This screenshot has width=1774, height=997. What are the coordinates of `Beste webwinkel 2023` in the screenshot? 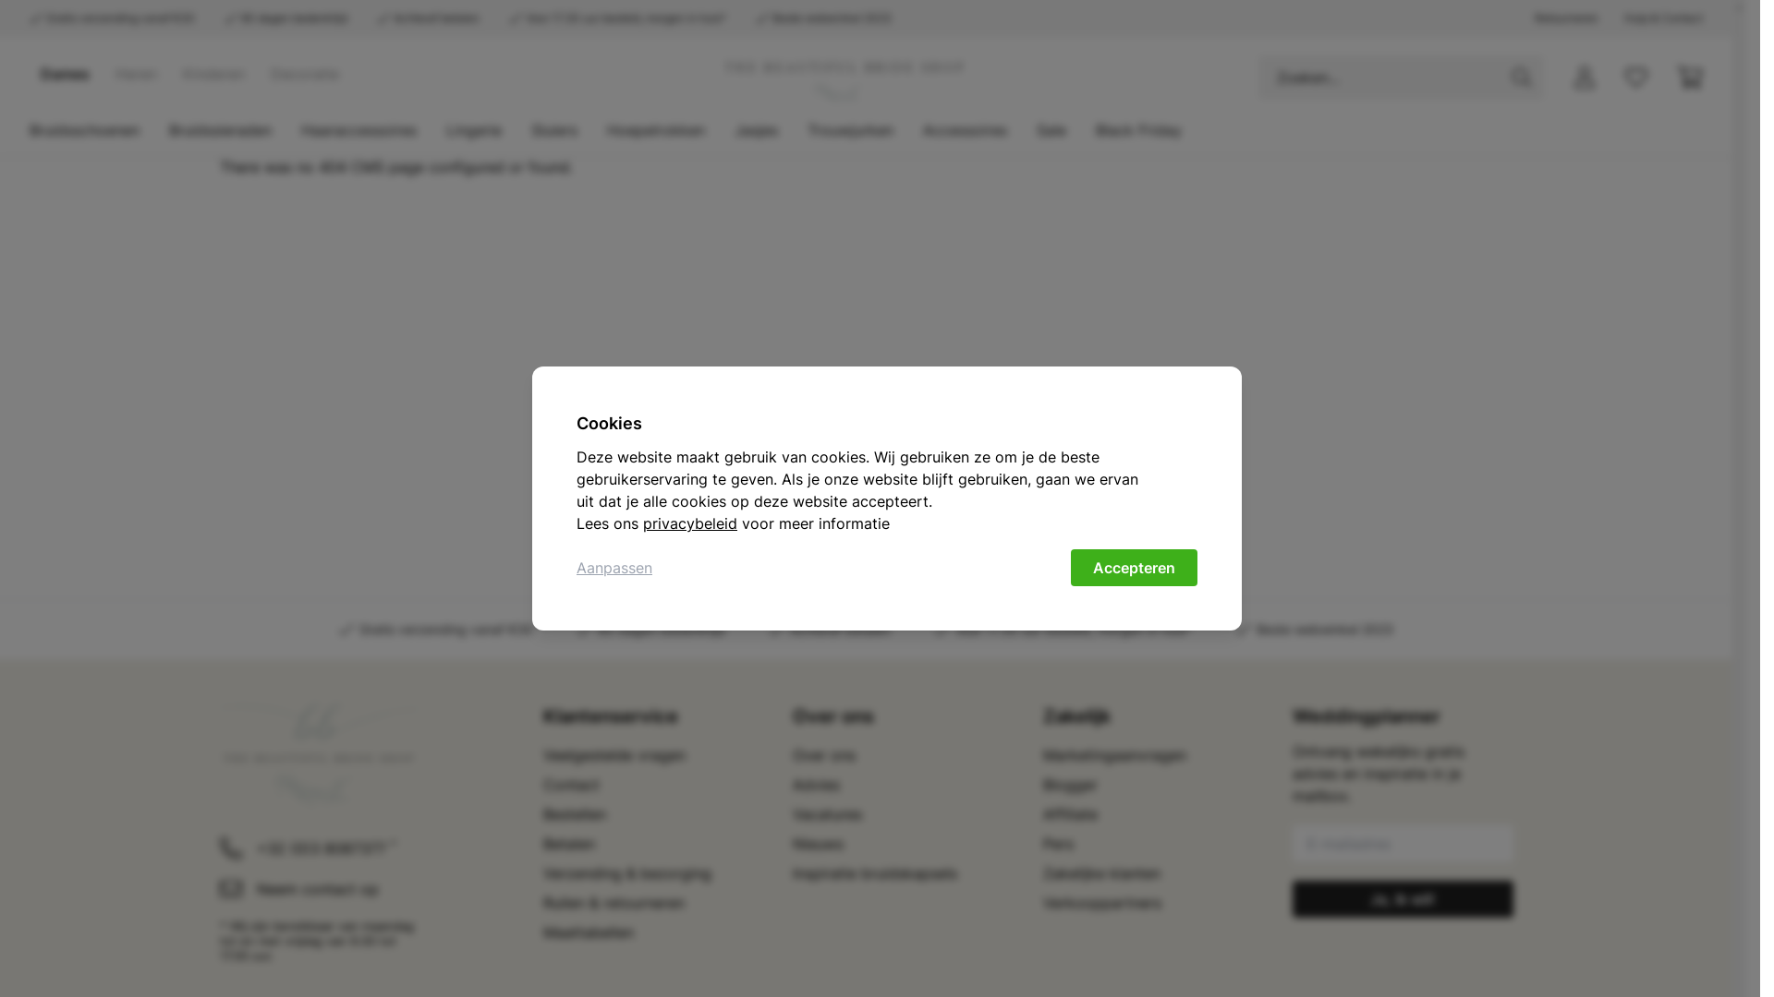 It's located at (1315, 630).